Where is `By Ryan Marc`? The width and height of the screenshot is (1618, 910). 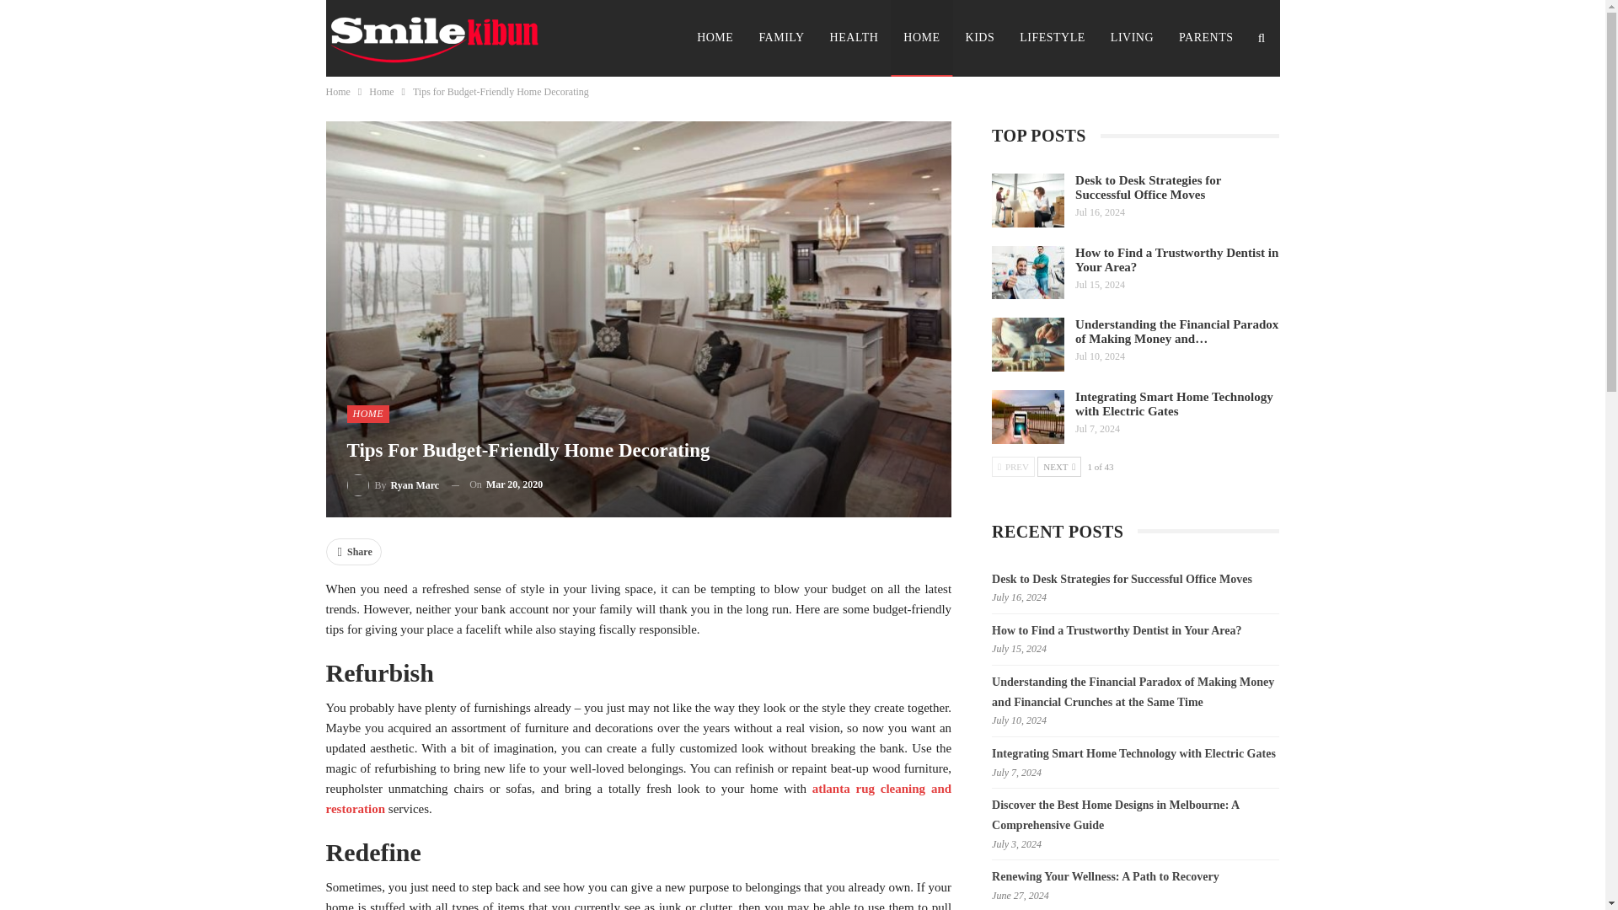
By Ryan Marc is located at coordinates (394, 484).